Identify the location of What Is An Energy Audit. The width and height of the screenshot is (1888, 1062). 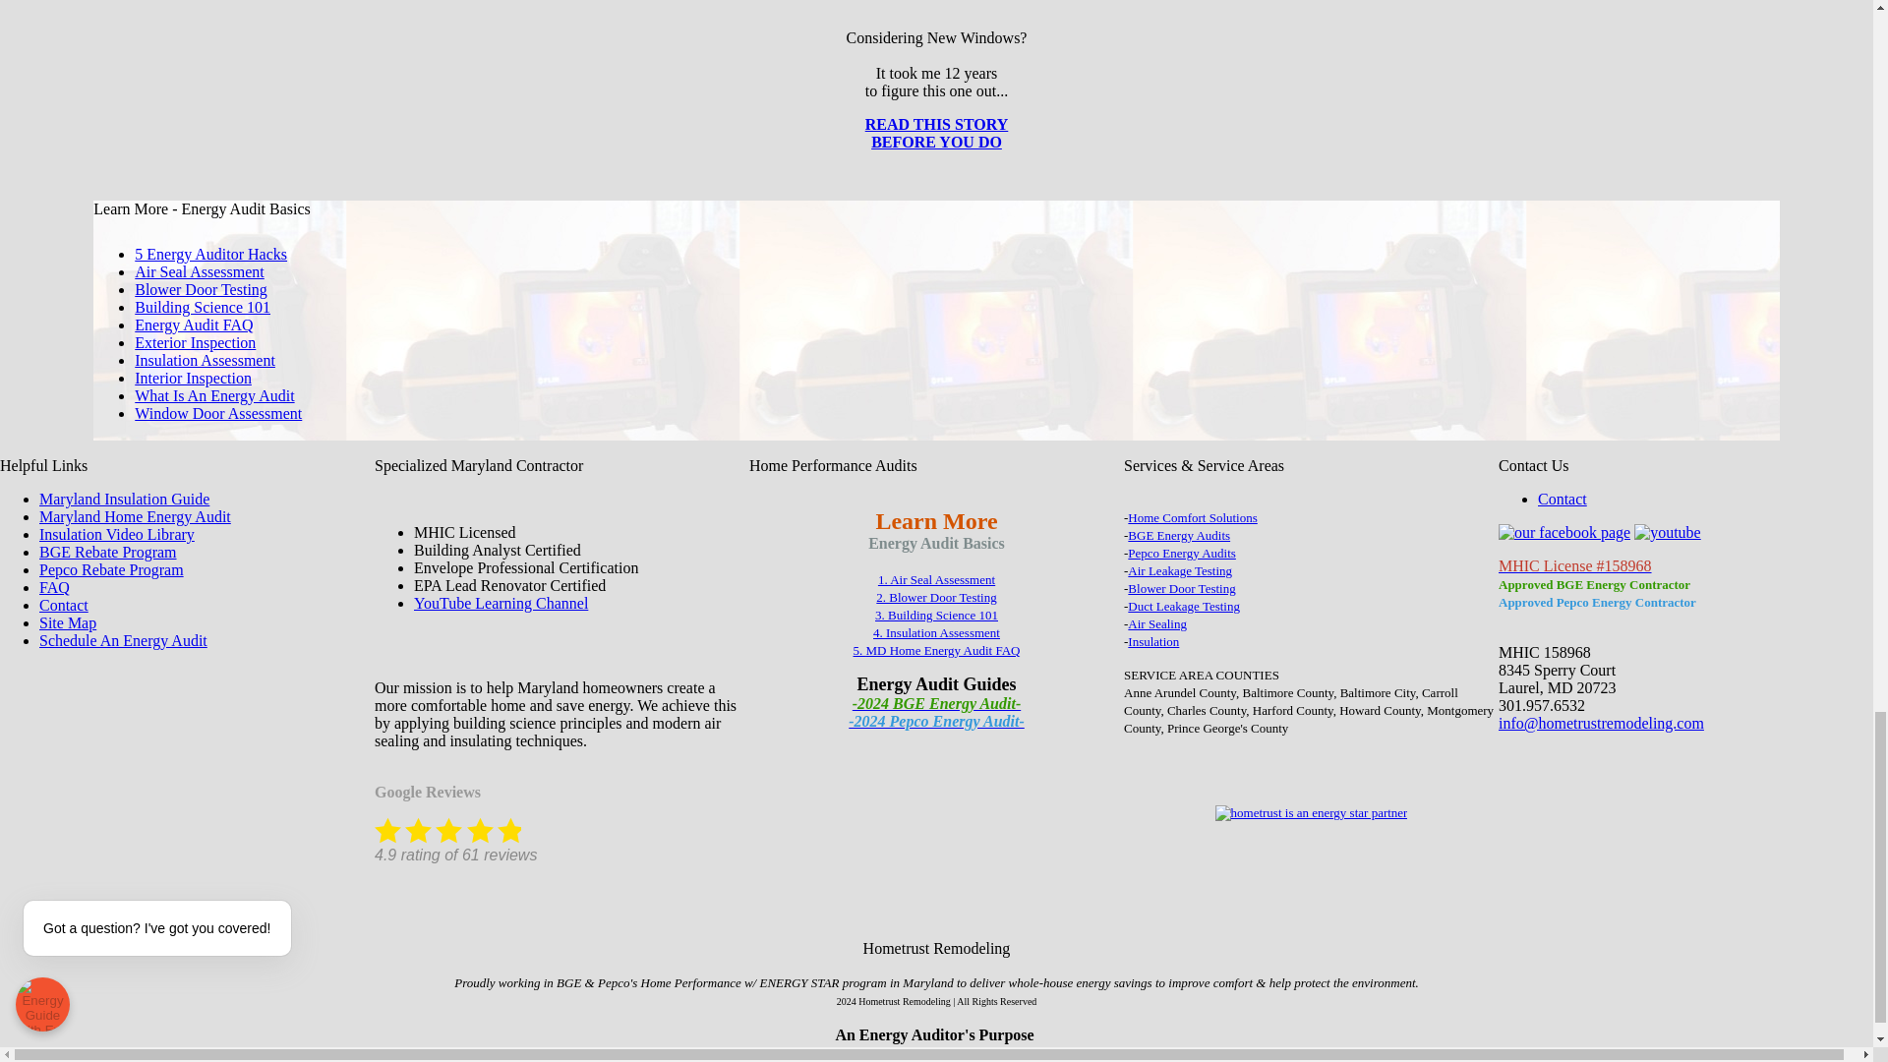
(214, 395).